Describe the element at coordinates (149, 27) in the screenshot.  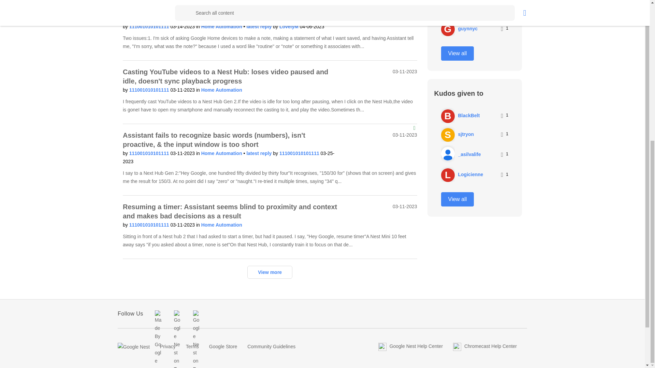
I see `111001010101111` at that location.